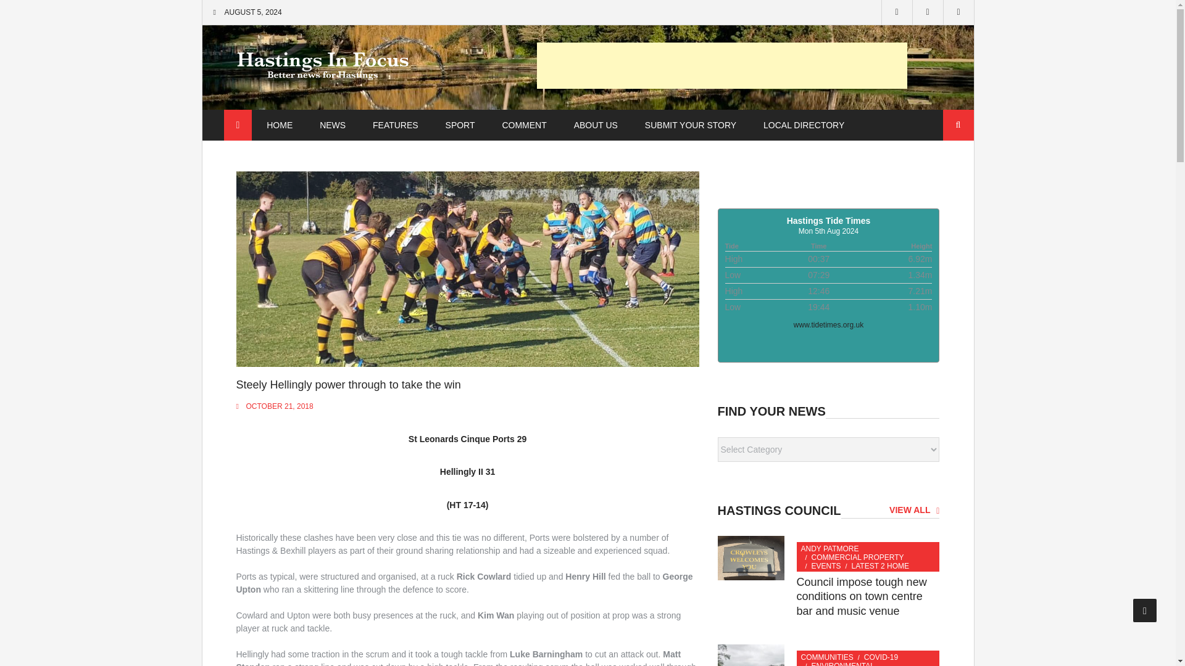  I want to click on SUBMIT YOUR STORY, so click(691, 125).